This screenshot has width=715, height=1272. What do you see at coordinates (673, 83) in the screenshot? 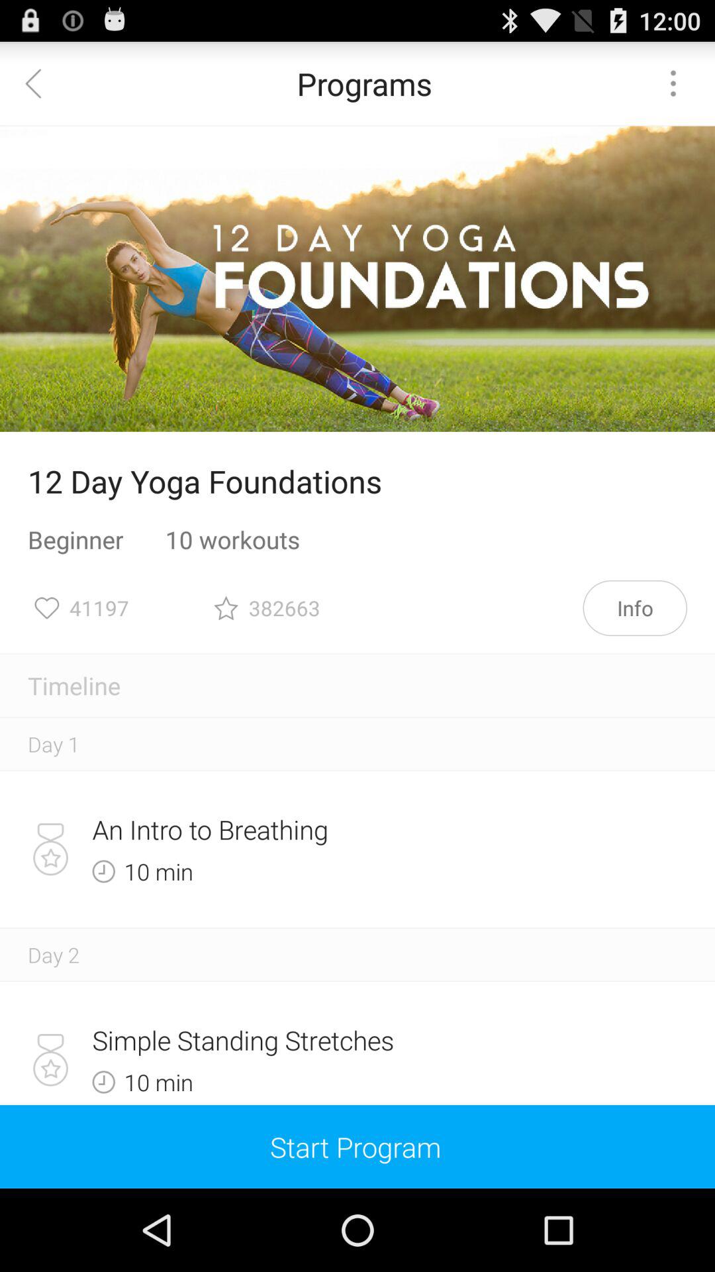
I see `click item to the right of programs icon` at bounding box center [673, 83].